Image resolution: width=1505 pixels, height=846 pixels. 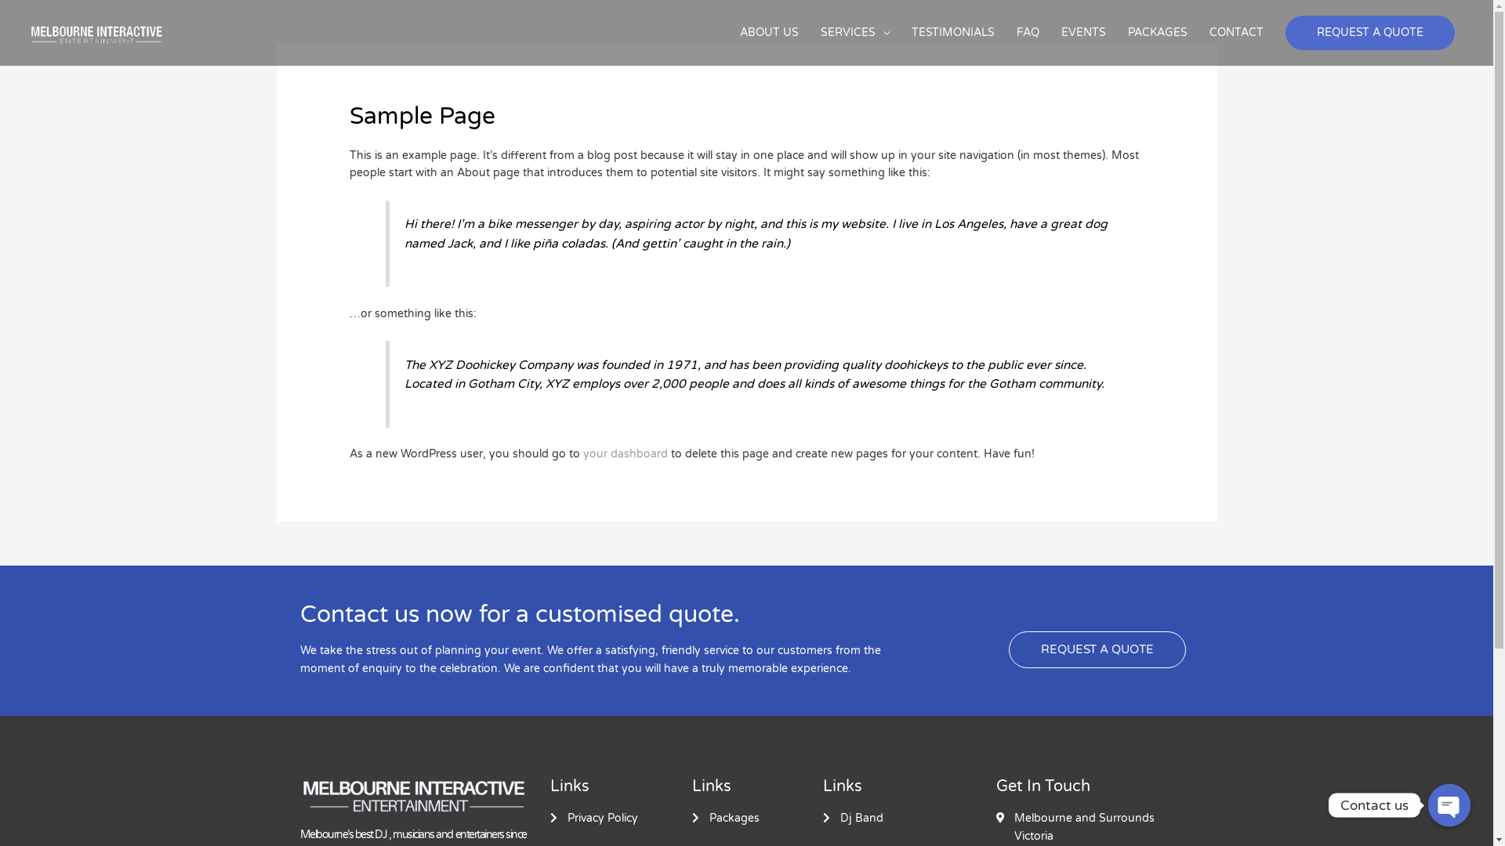 I want to click on TESTIMONIALS, so click(x=953, y=33).